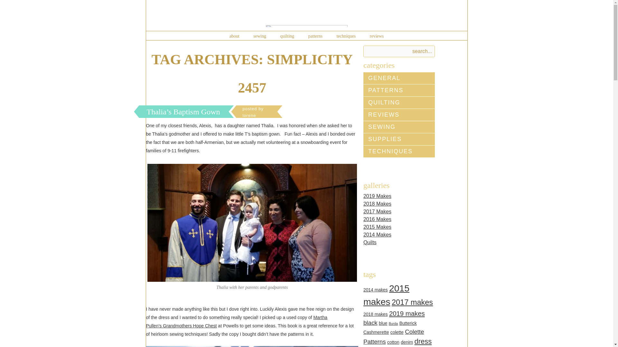 The width and height of the screenshot is (618, 347). I want to click on 2014 Makes, so click(377, 235).